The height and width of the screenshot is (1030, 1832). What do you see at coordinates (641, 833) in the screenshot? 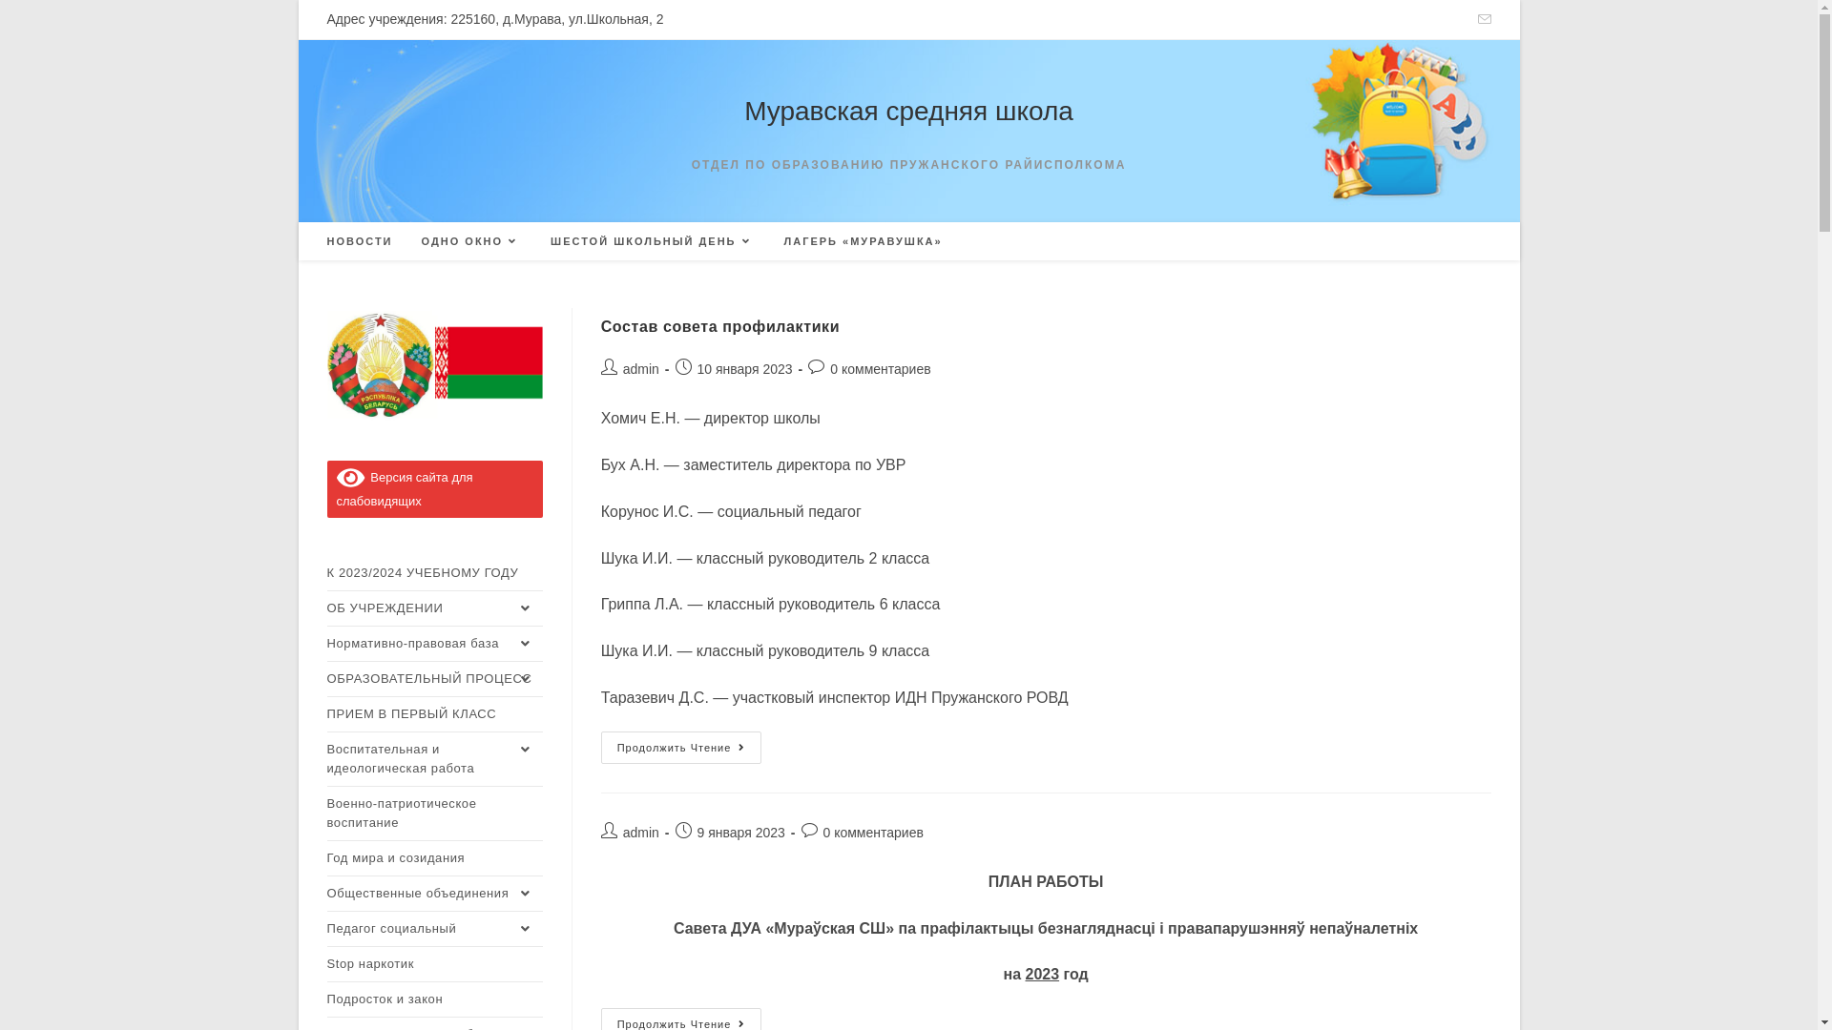
I see `admin` at bounding box center [641, 833].